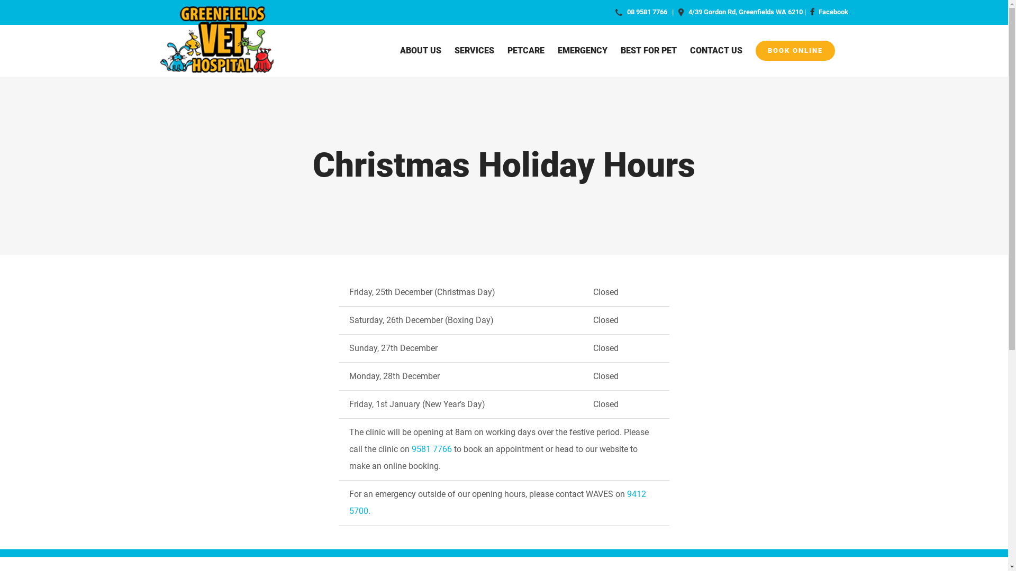  What do you see at coordinates (583, 51) in the screenshot?
I see `EMERGENCY` at bounding box center [583, 51].